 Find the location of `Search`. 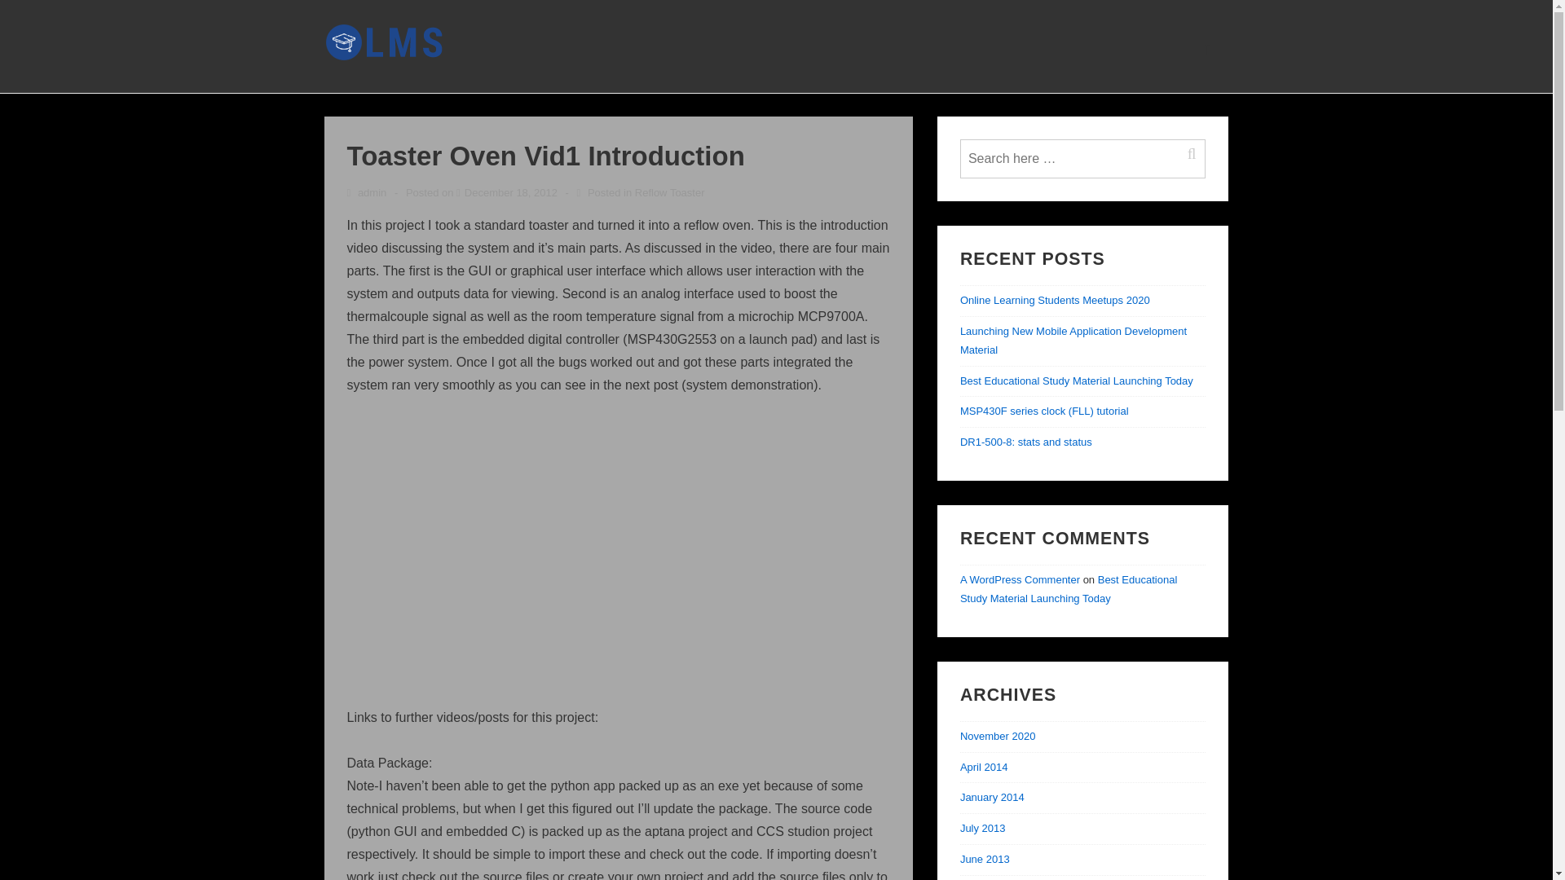

Search is located at coordinates (1197, 153).